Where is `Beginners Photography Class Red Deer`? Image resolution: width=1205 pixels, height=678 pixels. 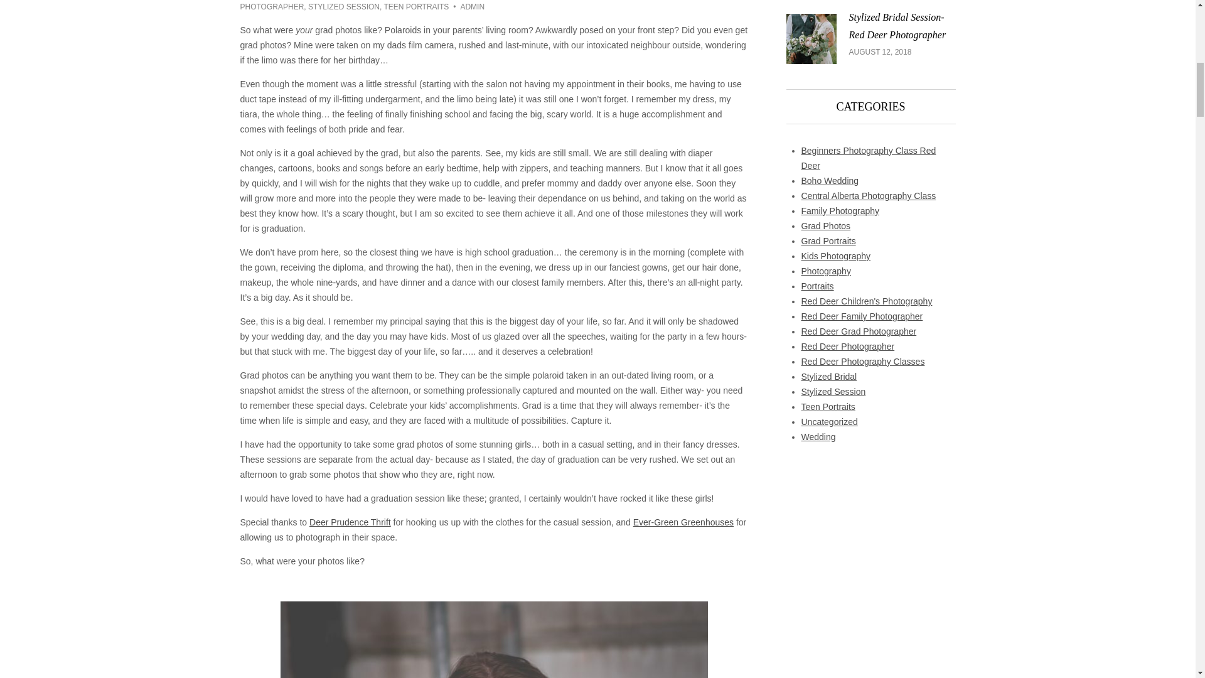
Beginners Photography Class Red Deer is located at coordinates (869, 158).